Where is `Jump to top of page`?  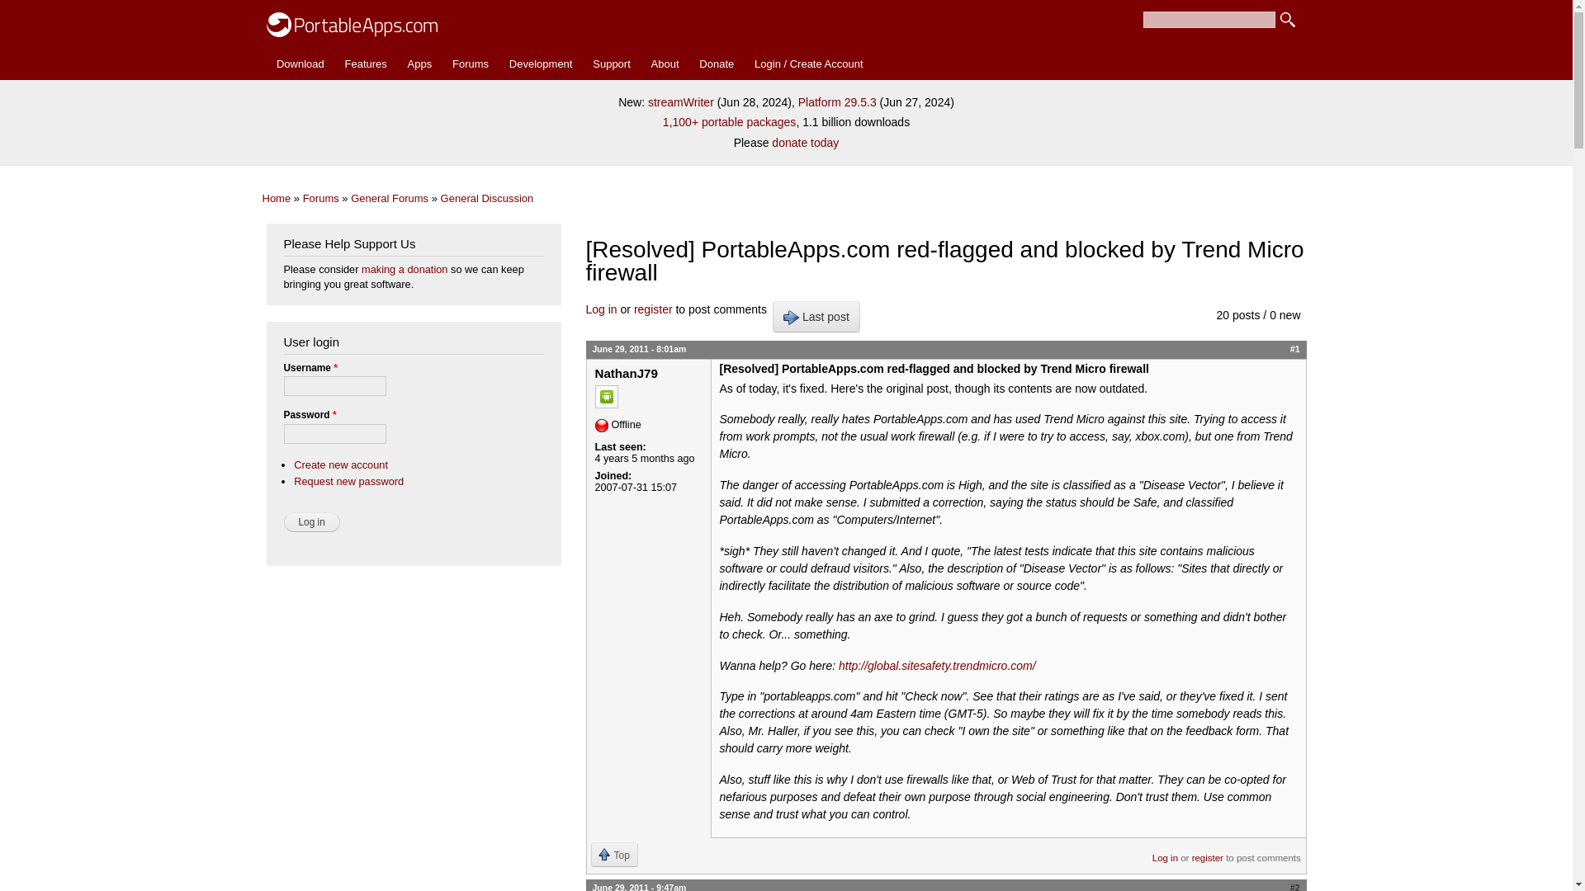 Jump to top of page is located at coordinates (614, 854).